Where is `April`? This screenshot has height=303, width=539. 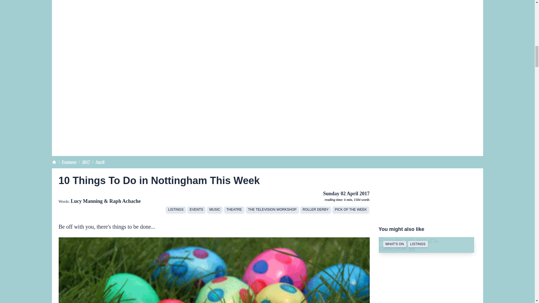 April is located at coordinates (100, 162).